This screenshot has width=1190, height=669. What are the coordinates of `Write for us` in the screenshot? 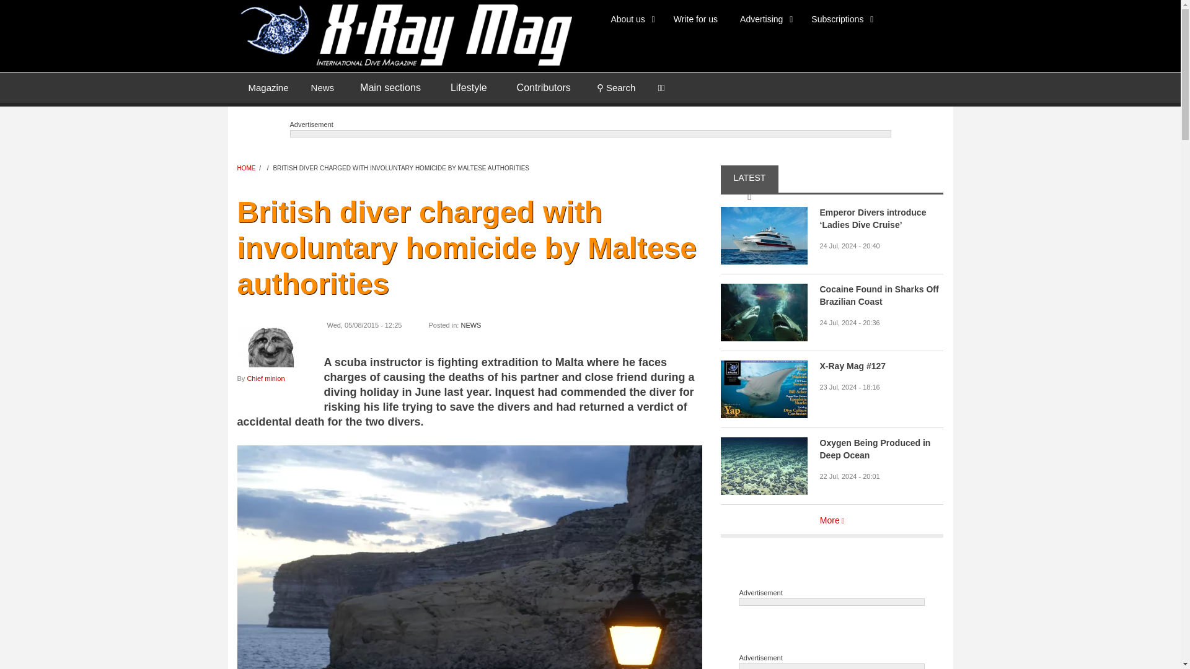 It's located at (695, 19).